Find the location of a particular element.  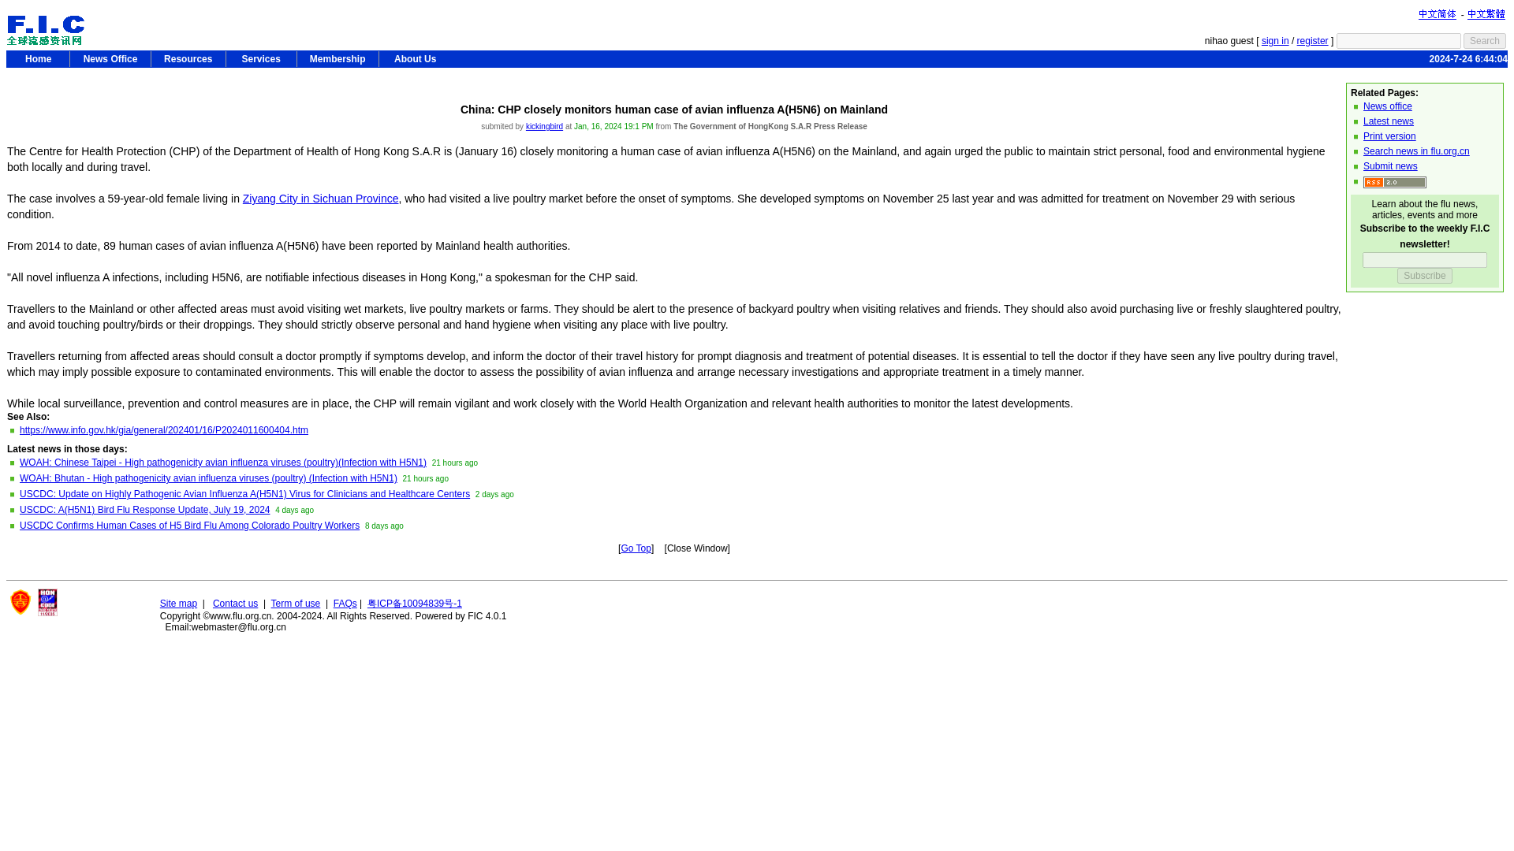

    Resources     is located at coordinates (188, 58).